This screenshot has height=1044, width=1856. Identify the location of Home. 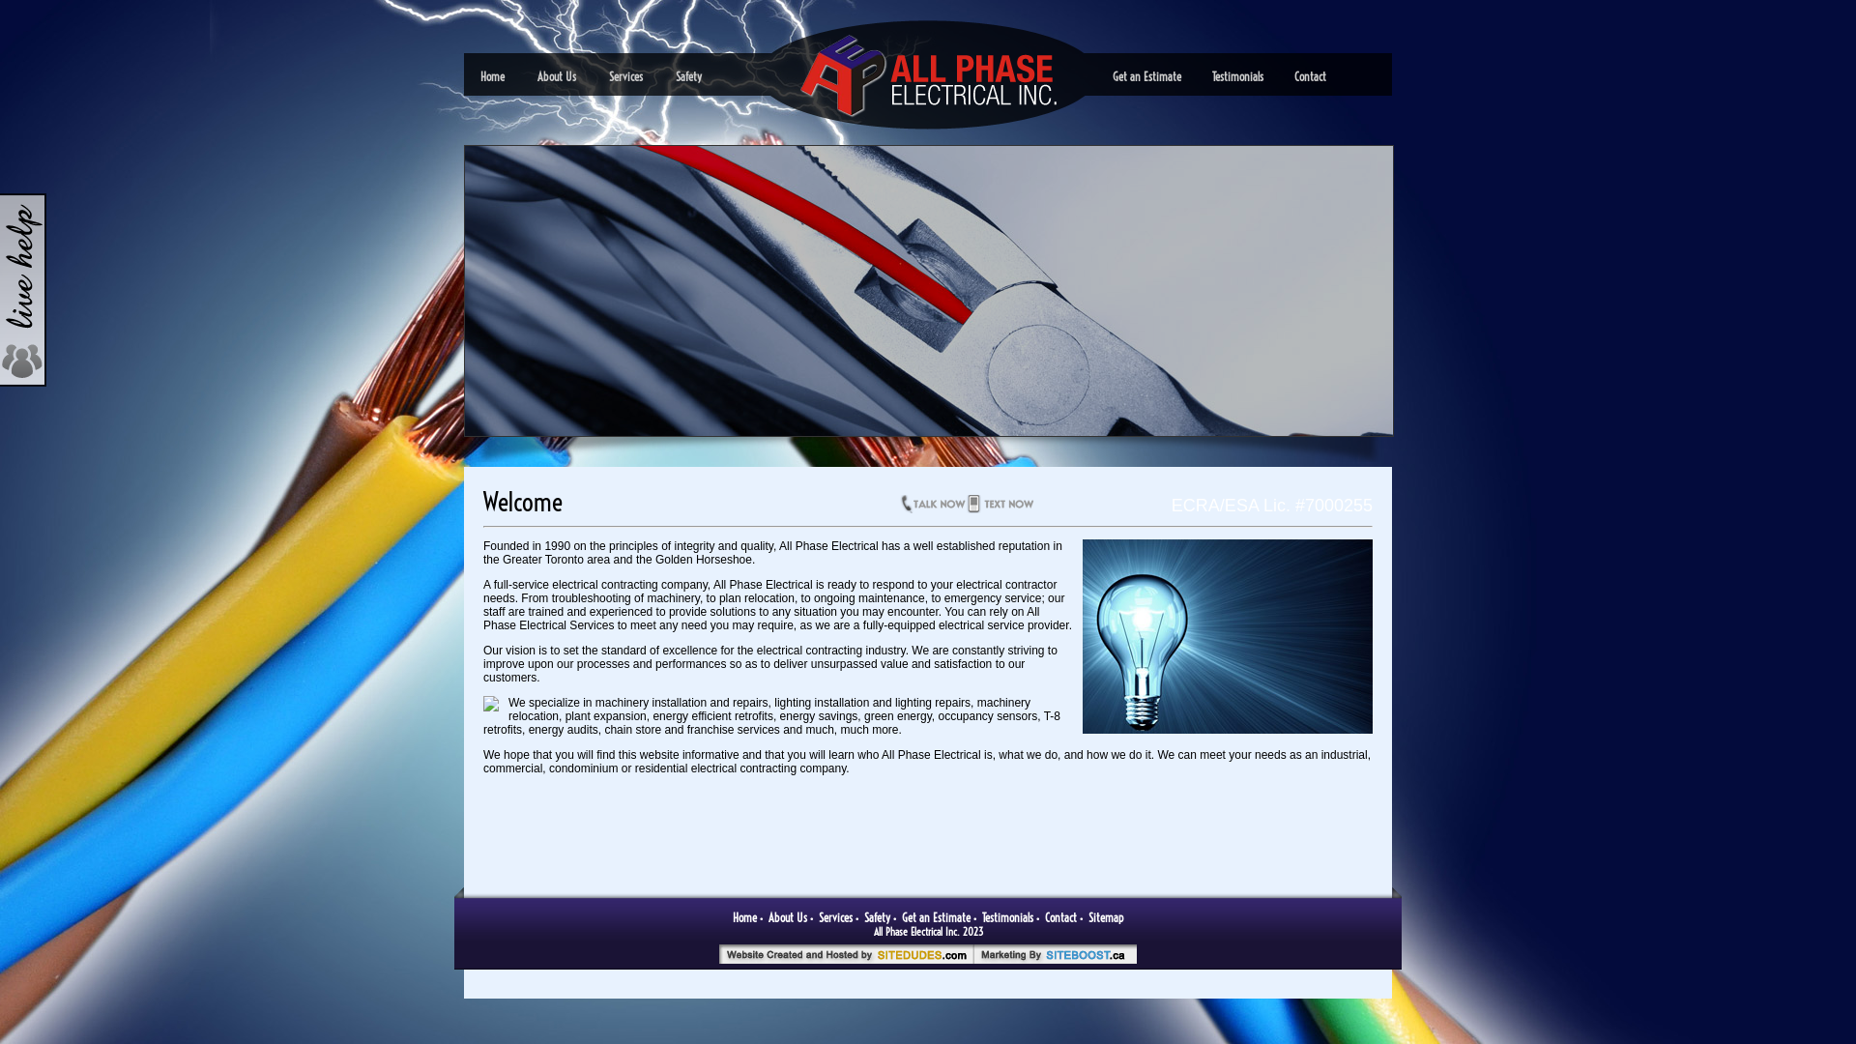
(744, 918).